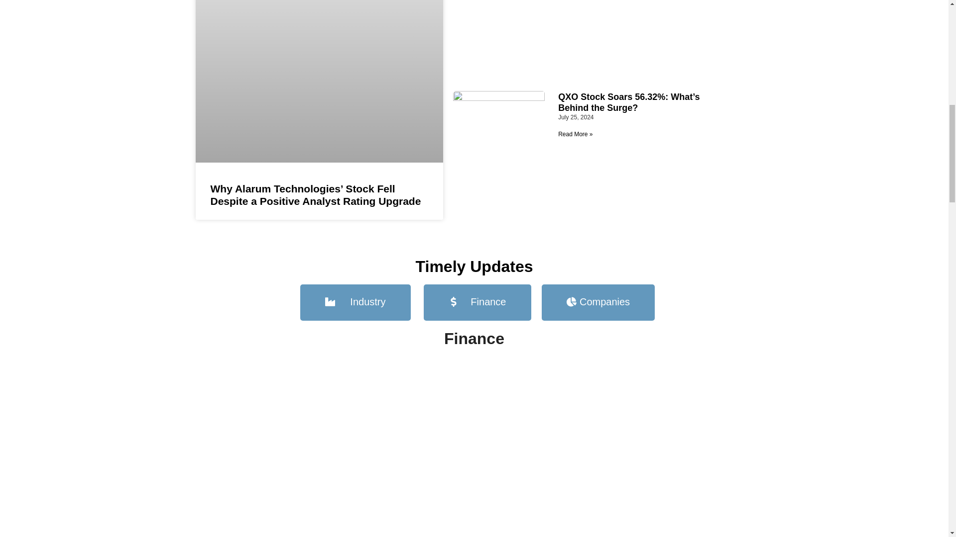 The width and height of the screenshot is (956, 537). What do you see at coordinates (598, 302) in the screenshot?
I see `Companies` at bounding box center [598, 302].